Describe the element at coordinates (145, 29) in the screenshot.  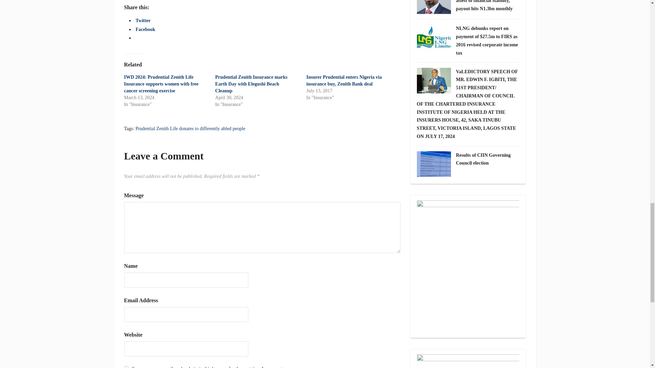
I see `Facebook` at that location.